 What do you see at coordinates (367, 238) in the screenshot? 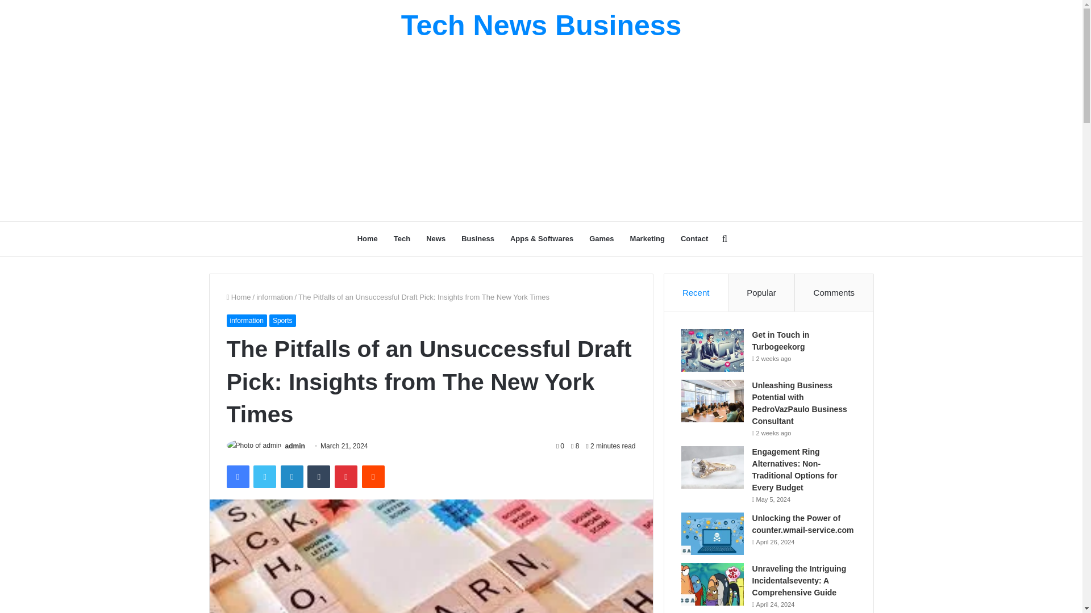
I see `Home` at bounding box center [367, 238].